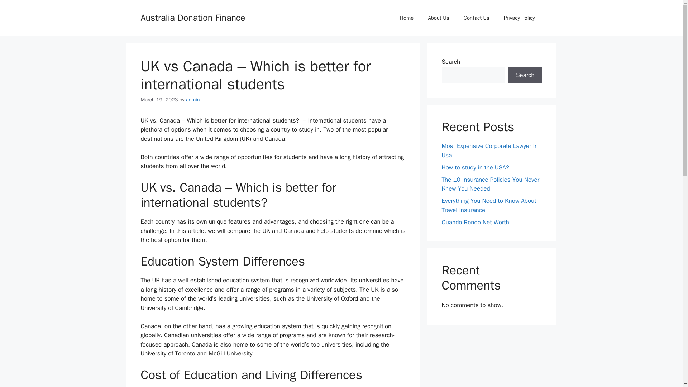  I want to click on Quando Rondo Net Worth , so click(476, 222).